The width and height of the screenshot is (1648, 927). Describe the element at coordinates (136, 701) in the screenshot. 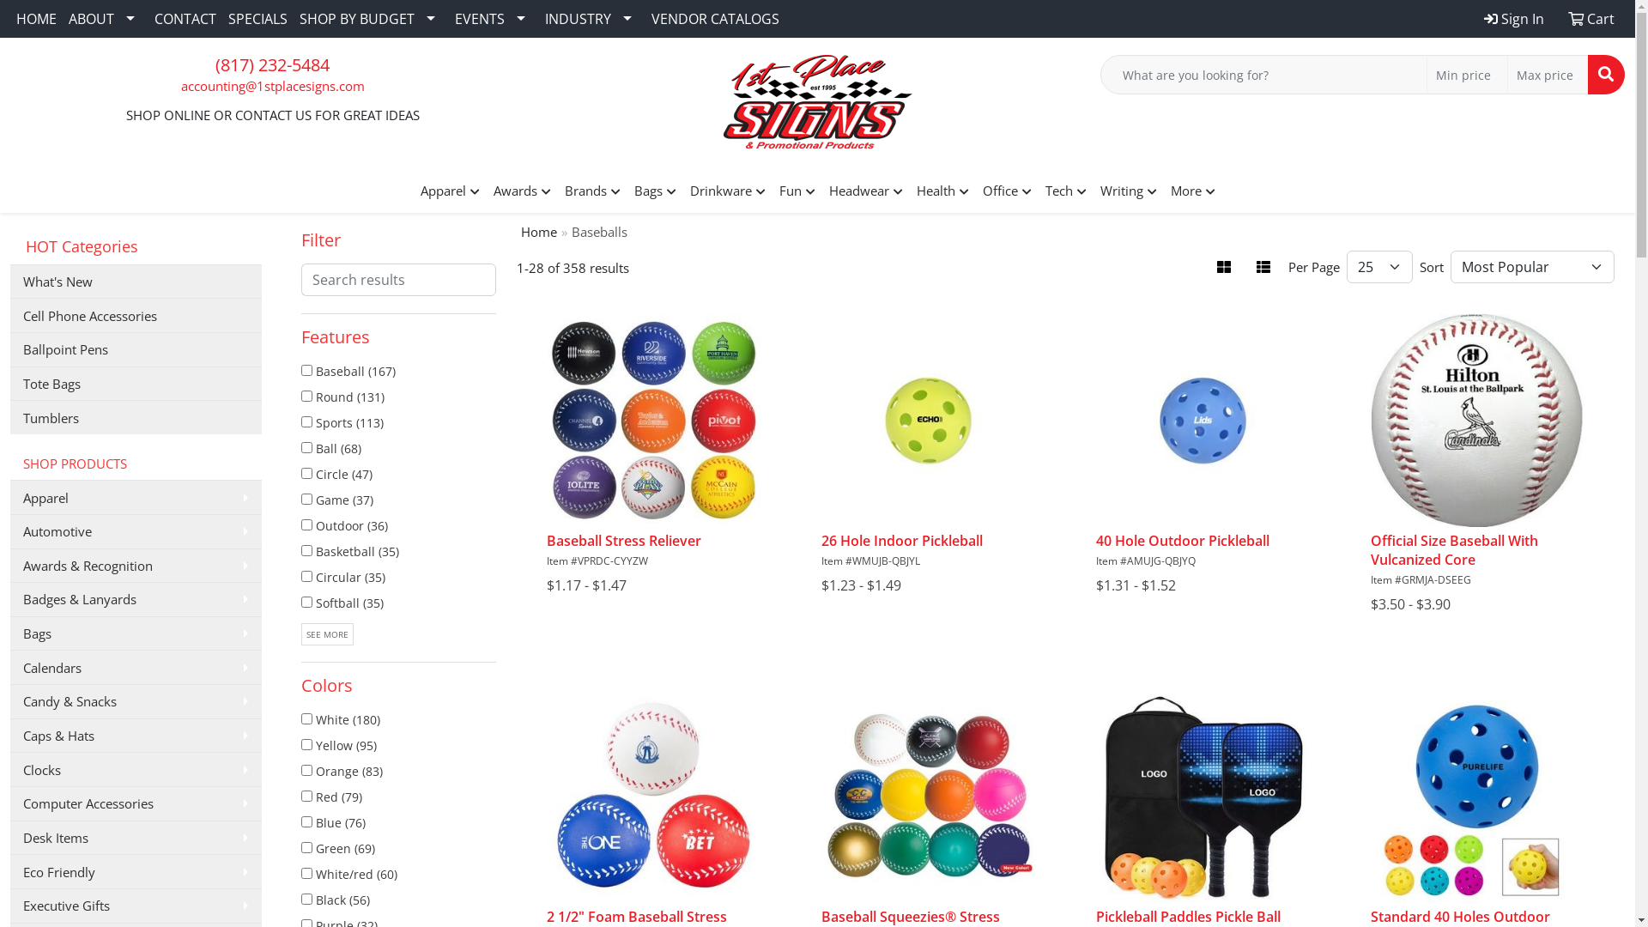

I see `Candy & Snacks` at that location.